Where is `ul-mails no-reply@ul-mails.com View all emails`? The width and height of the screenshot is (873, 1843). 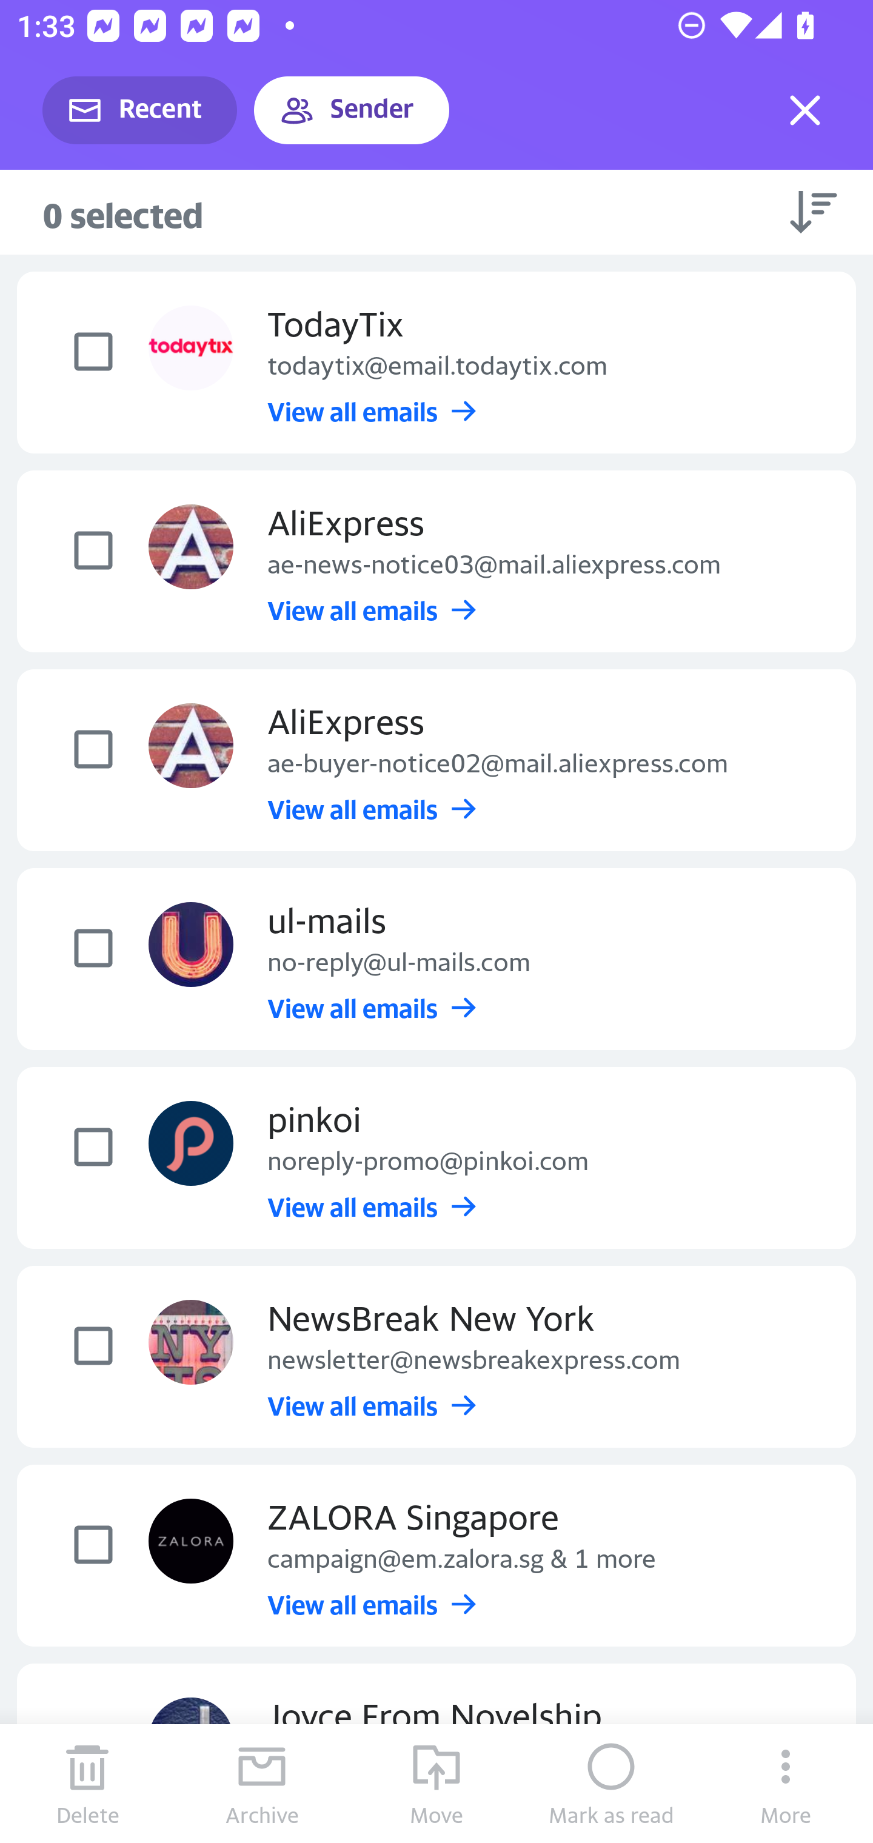
ul-mails no-reply@ul-mails.com View all emails is located at coordinates (436, 959).